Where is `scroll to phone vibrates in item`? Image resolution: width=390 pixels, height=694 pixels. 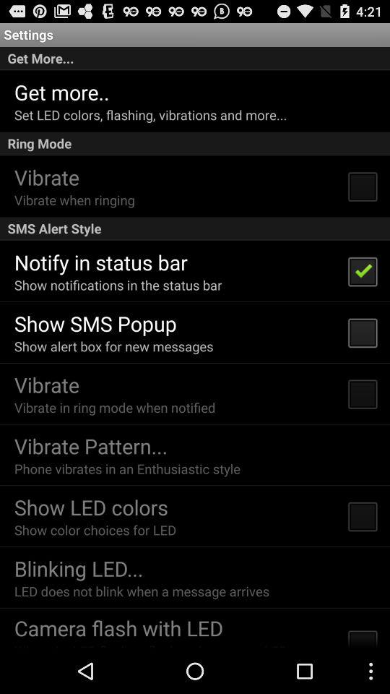 scroll to phone vibrates in item is located at coordinates (127, 468).